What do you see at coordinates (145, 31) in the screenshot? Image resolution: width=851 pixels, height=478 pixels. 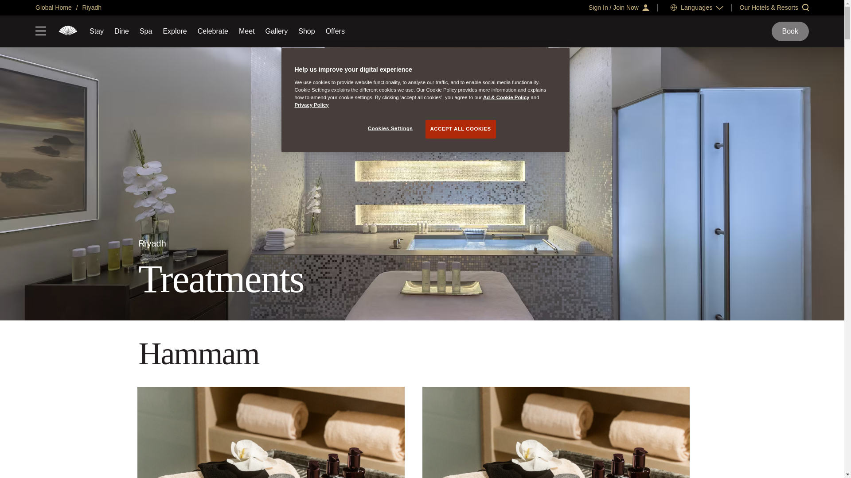 I see `Spa` at bounding box center [145, 31].